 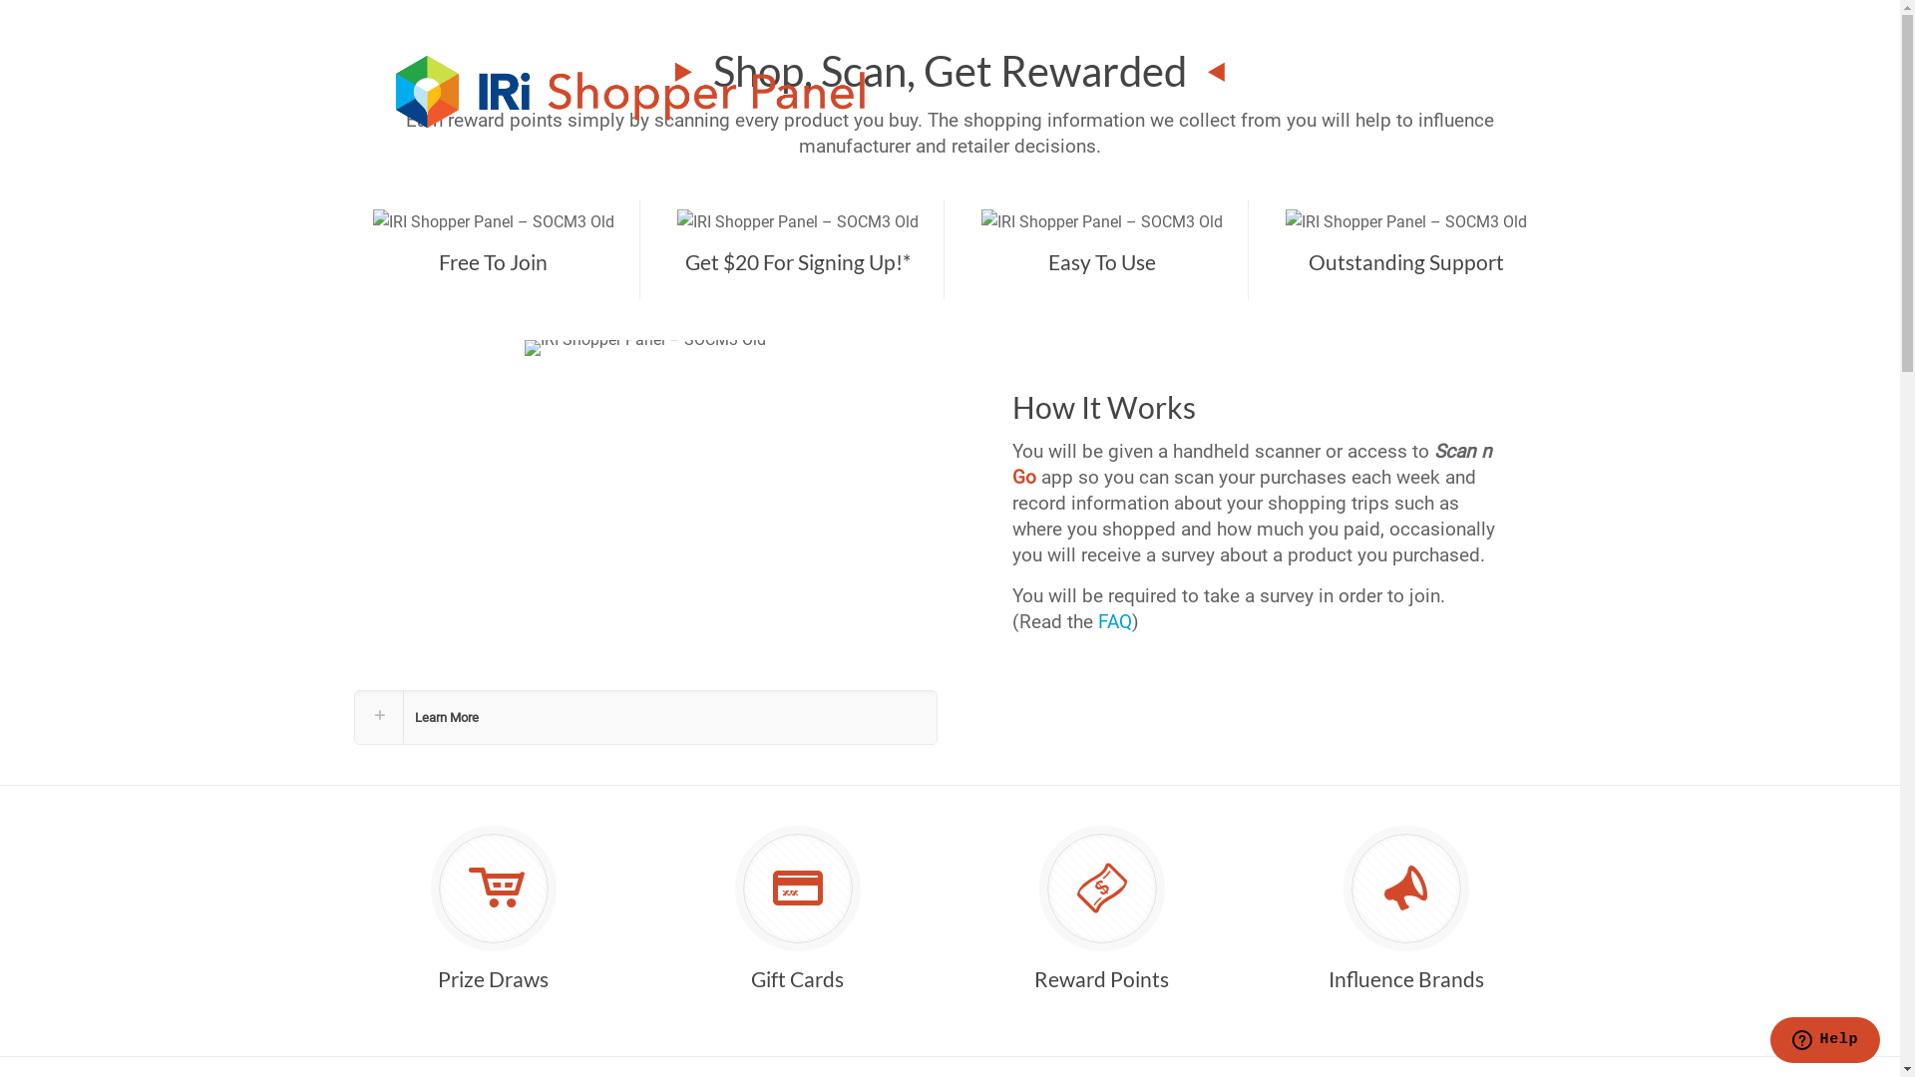 I want to click on IRI Shopper Panel, so click(x=635, y=91).